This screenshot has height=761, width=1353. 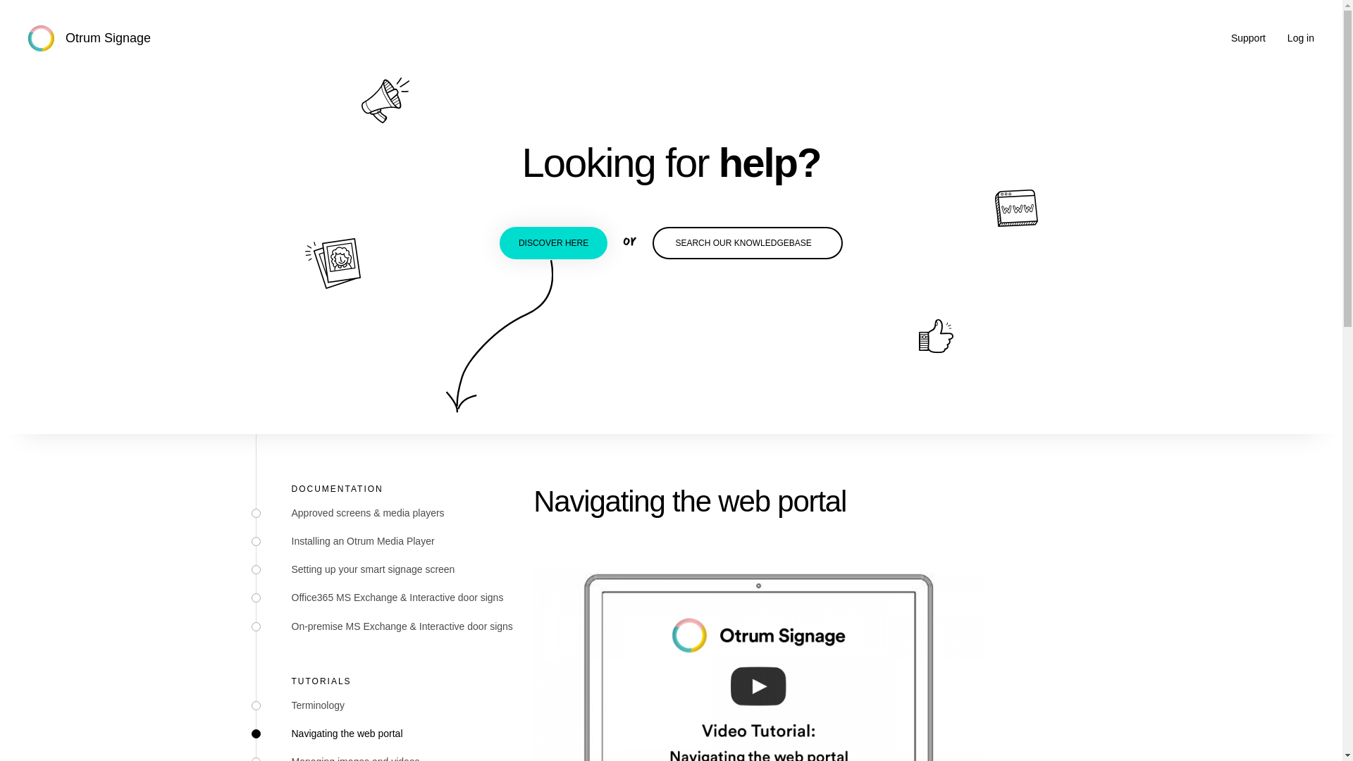 I want to click on Support, so click(x=1248, y=38).